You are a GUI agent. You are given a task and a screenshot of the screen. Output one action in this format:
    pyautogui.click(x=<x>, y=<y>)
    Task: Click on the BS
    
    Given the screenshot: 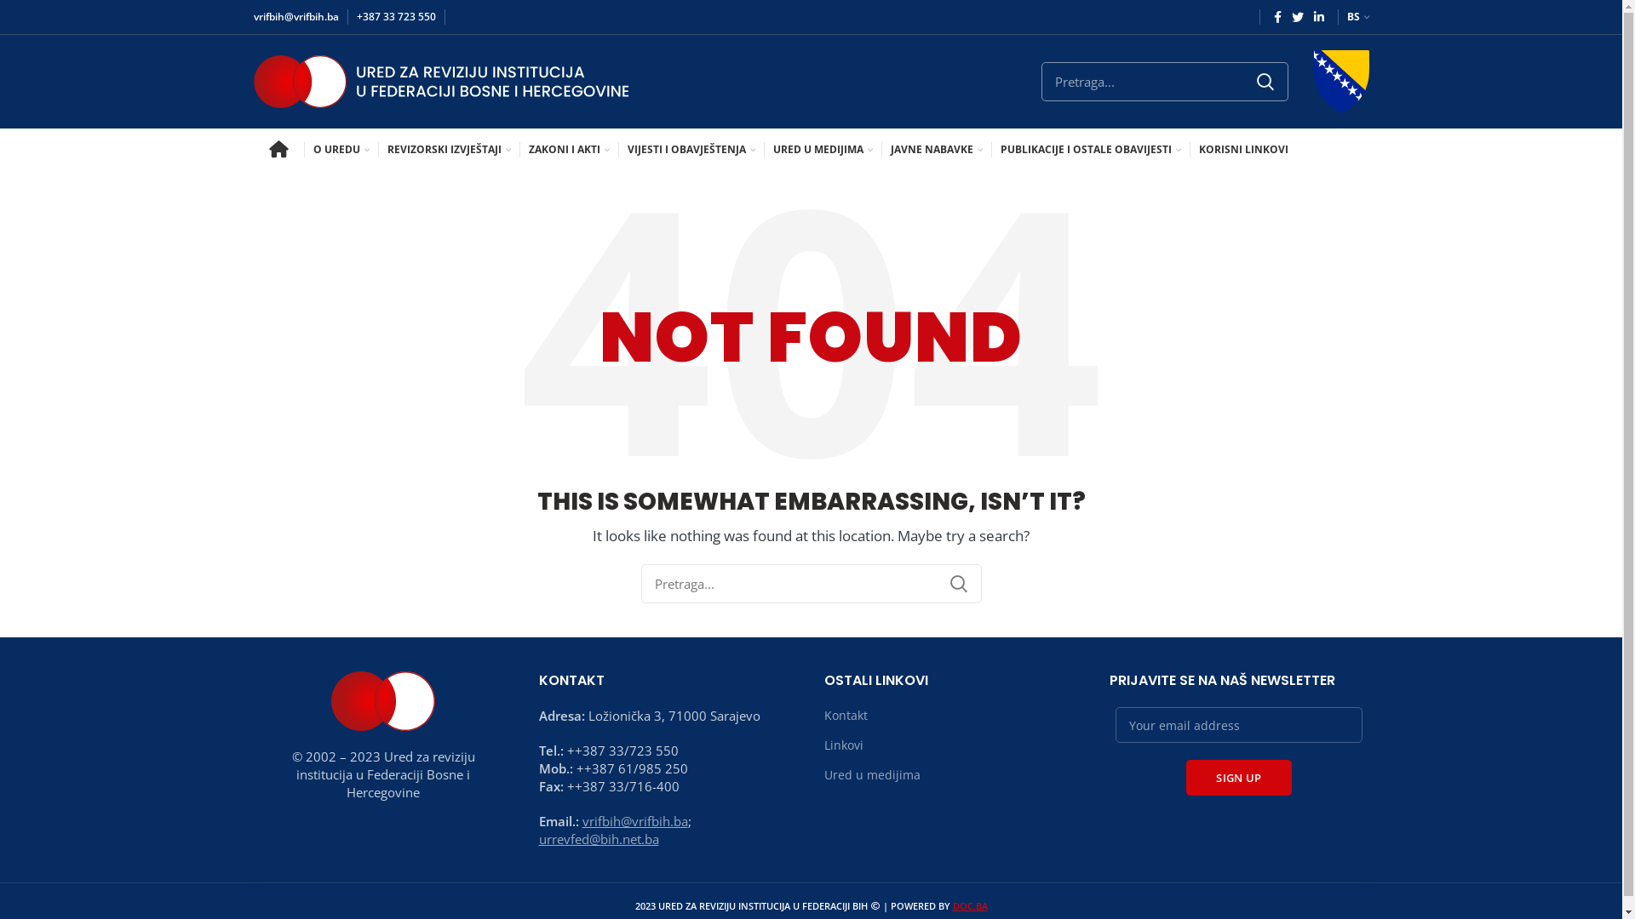 What is the action you would take?
    pyautogui.click(x=1358, y=17)
    